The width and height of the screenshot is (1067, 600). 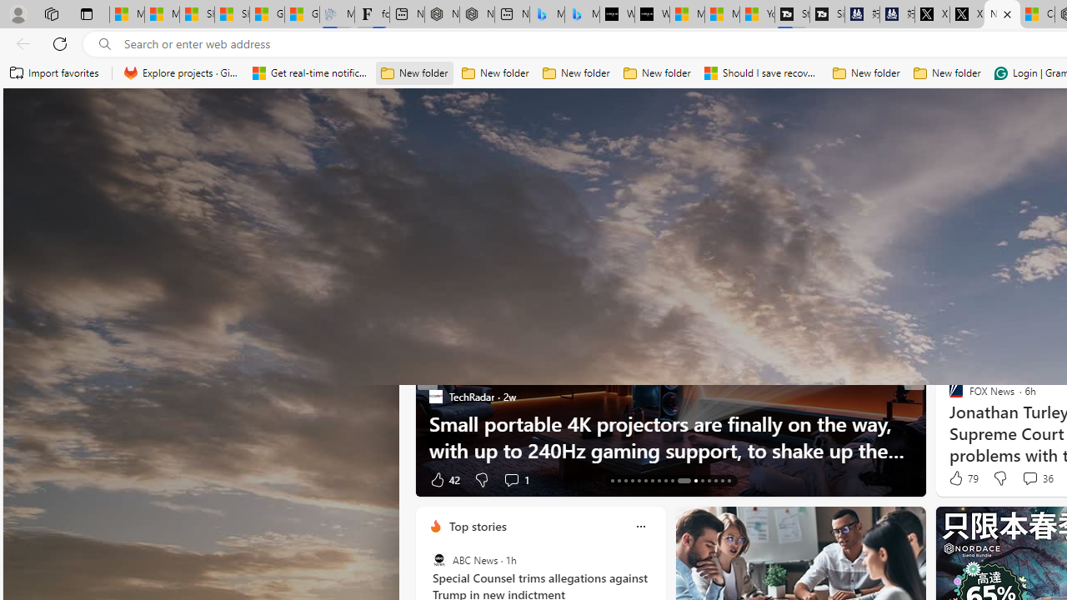 I want to click on View comments 17 Comment, so click(x=1037, y=478).